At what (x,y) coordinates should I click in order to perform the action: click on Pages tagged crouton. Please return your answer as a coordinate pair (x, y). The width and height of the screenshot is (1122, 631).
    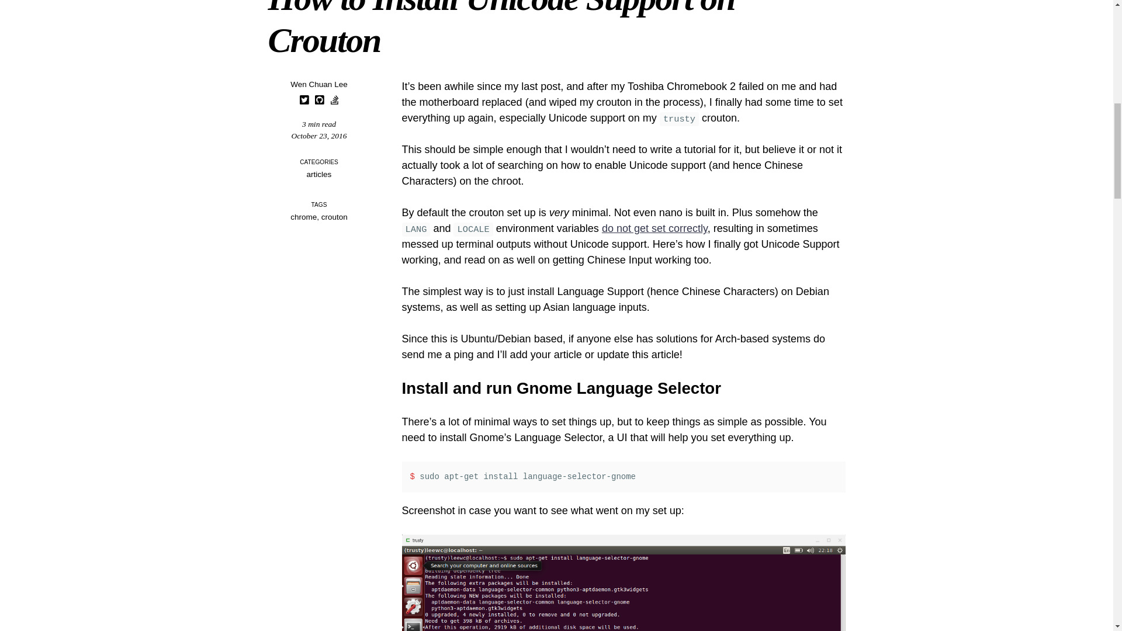
    Looking at the image, I should click on (334, 217).